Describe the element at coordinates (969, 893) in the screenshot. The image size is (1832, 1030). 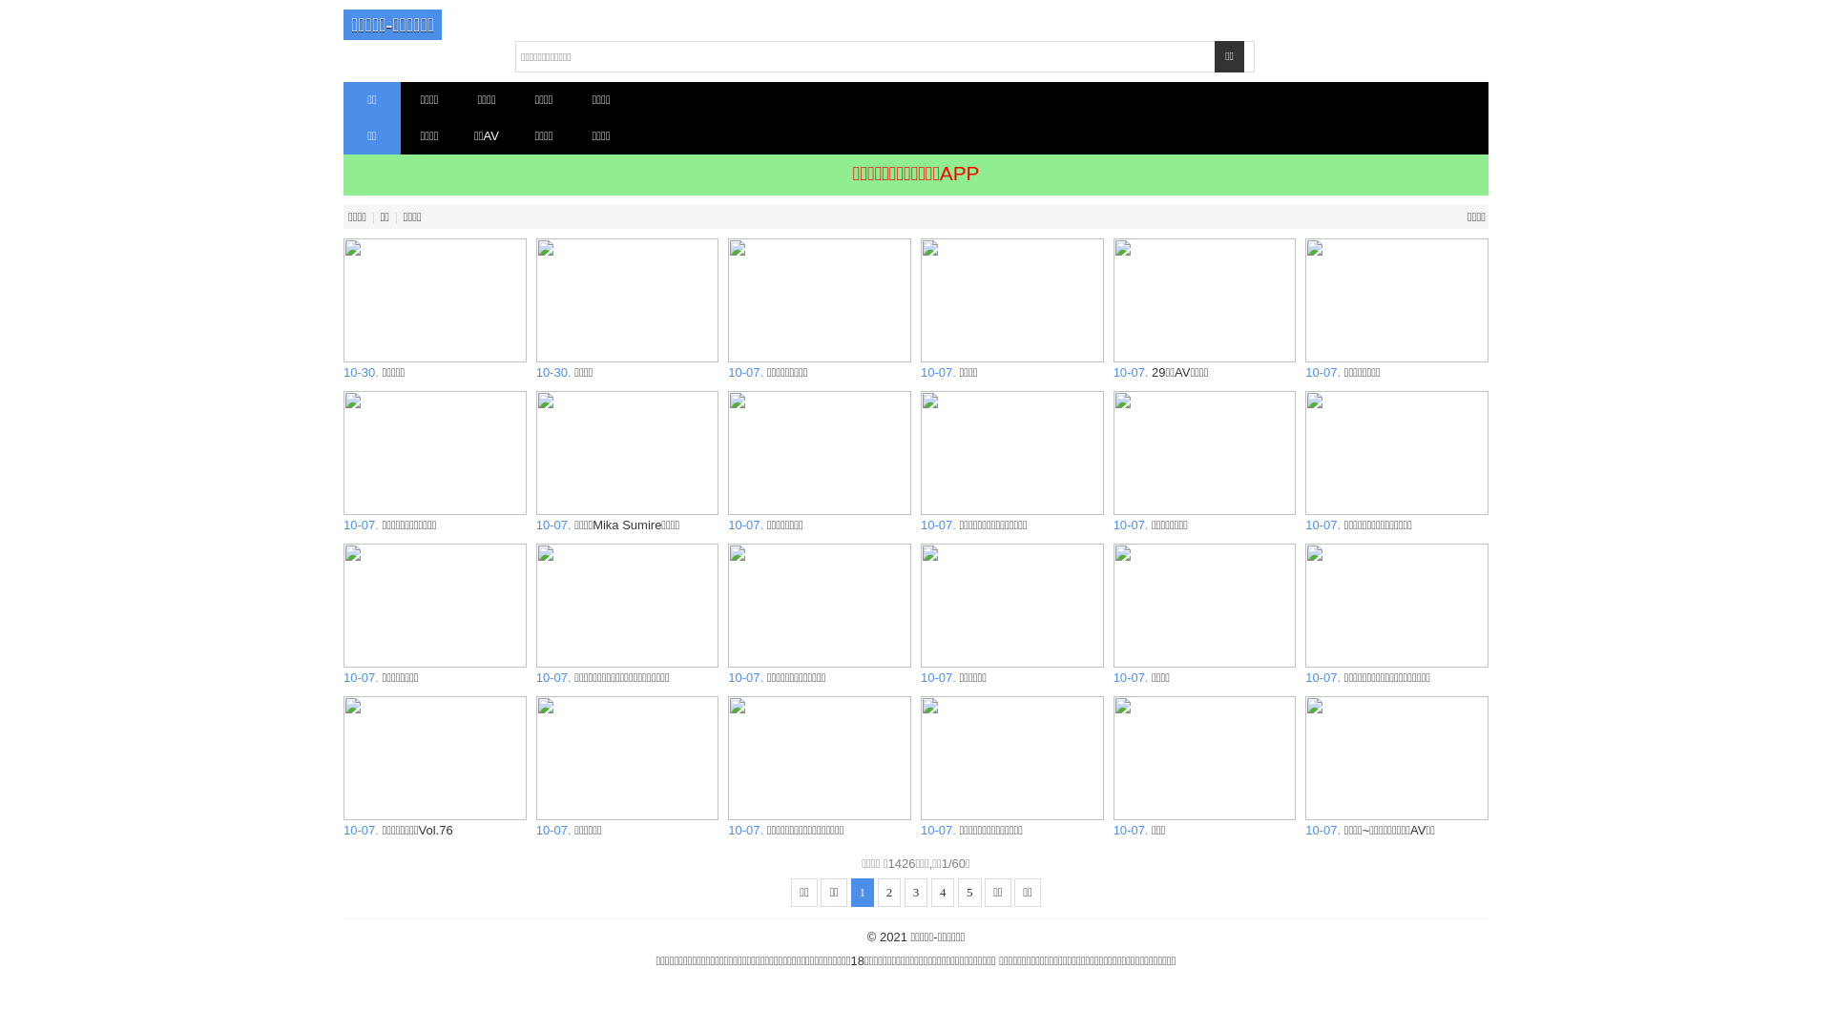
I see `5` at that location.